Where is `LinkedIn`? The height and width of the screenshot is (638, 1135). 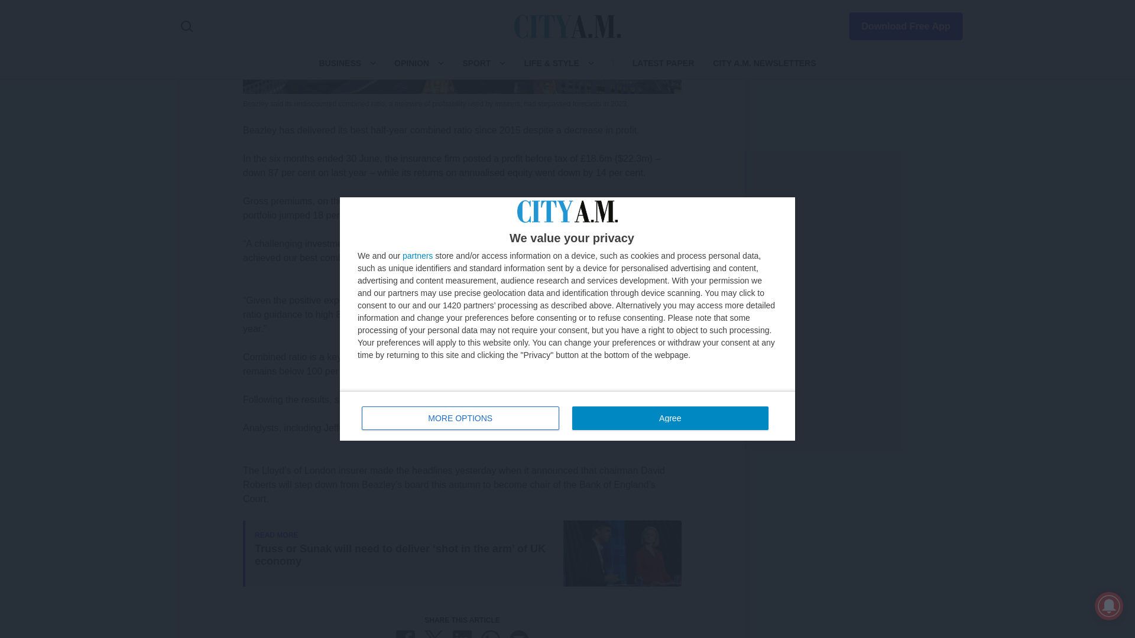 LinkedIn is located at coordinates (462, 634).